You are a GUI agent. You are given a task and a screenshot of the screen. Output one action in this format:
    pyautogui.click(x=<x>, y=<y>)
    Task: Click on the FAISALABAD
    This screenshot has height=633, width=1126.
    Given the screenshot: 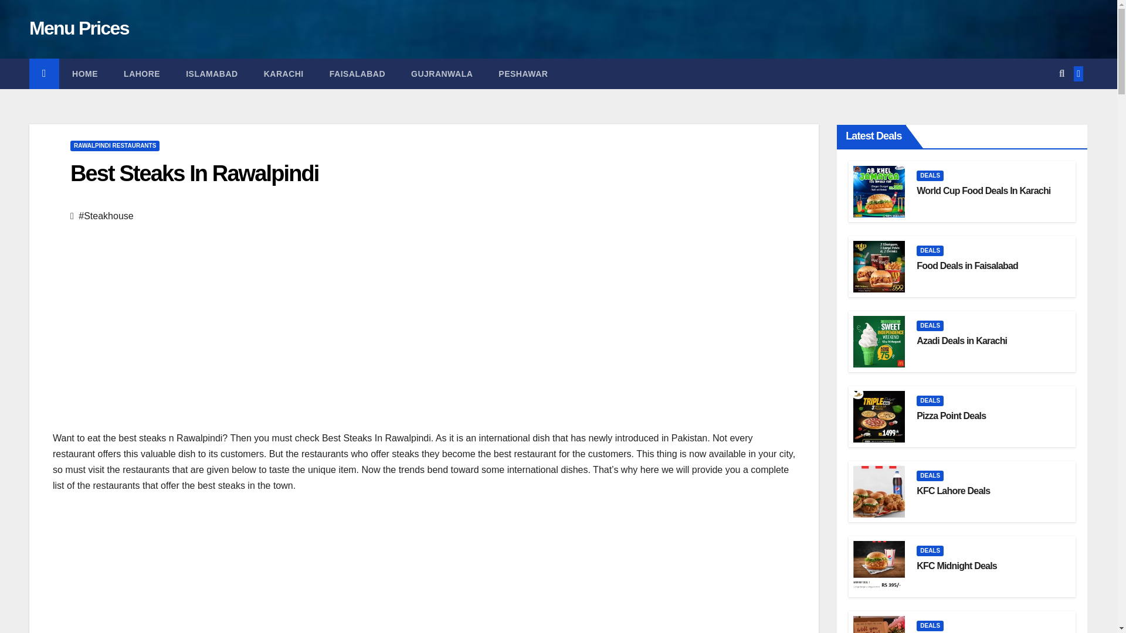 What is the action you would take?
    pyautogui.click(x=357, y=74)
    